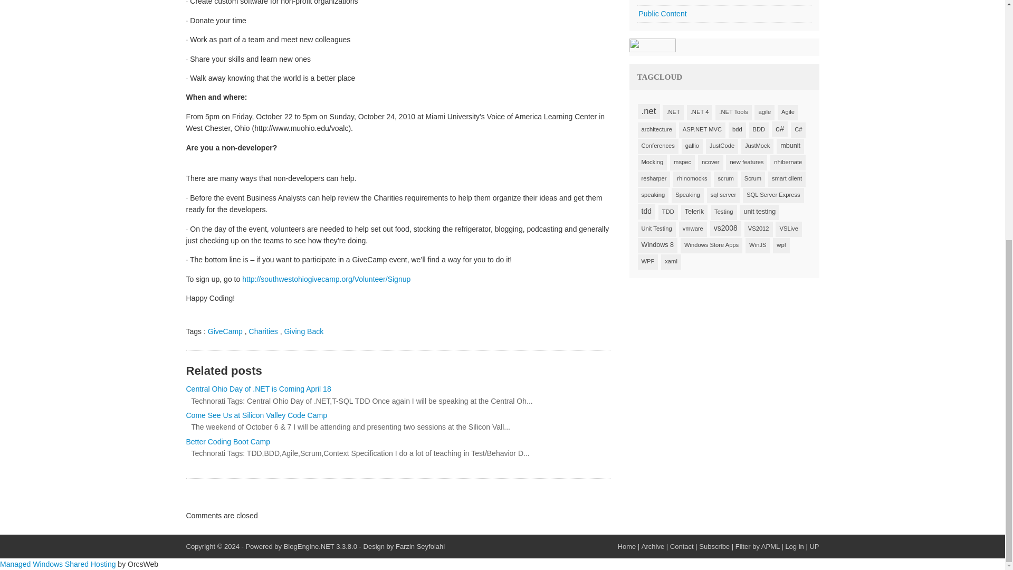  Describe the element at coordinates (724, 14) in the screenshot. I see `Public Content` at that location.